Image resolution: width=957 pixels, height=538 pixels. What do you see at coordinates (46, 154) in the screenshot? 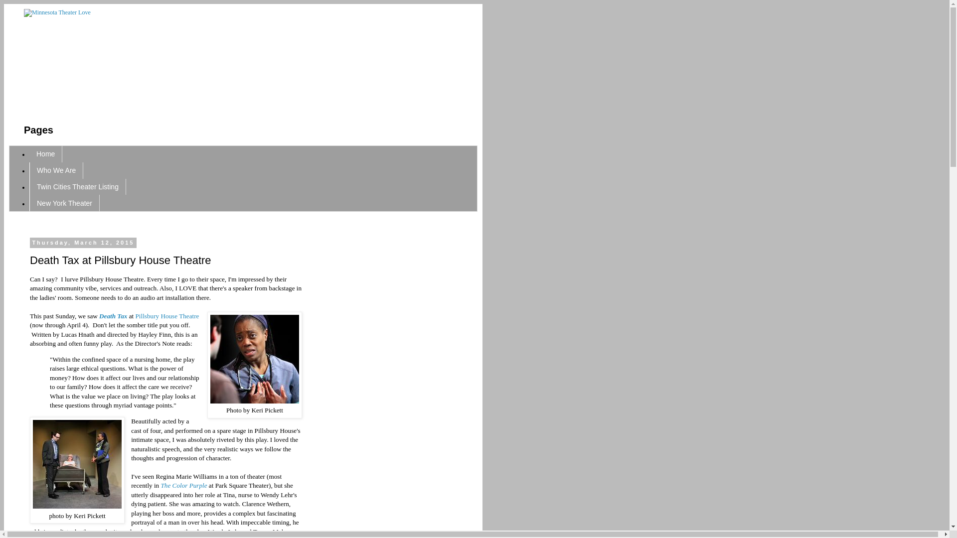
I see `Home` at bounding box center [46, 154].